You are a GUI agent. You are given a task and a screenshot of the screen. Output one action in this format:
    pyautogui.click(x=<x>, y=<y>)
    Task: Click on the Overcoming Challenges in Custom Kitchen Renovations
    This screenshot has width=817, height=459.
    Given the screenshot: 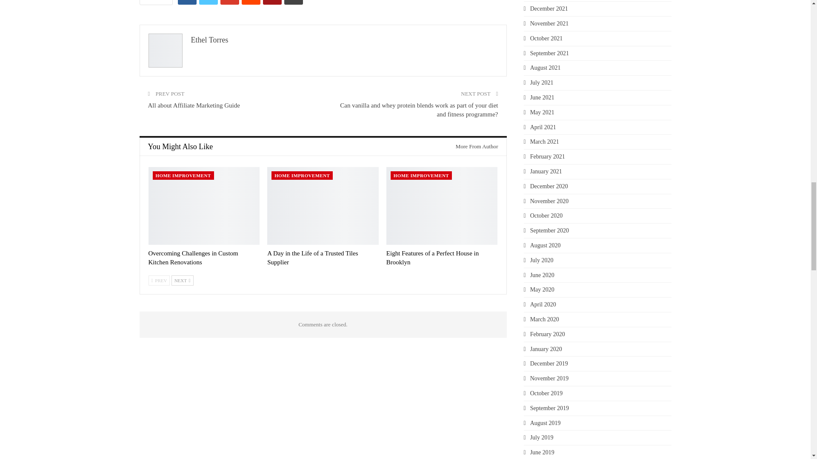 What is the action you would take?
    pyautogui.click(x=203, y=206)
    